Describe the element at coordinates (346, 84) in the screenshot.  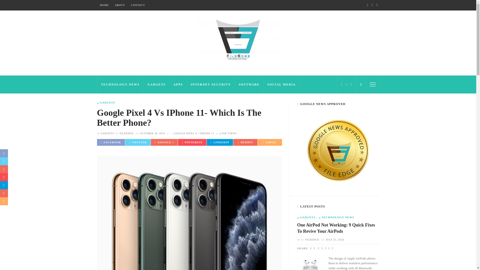
I see `Twitter` at that location.